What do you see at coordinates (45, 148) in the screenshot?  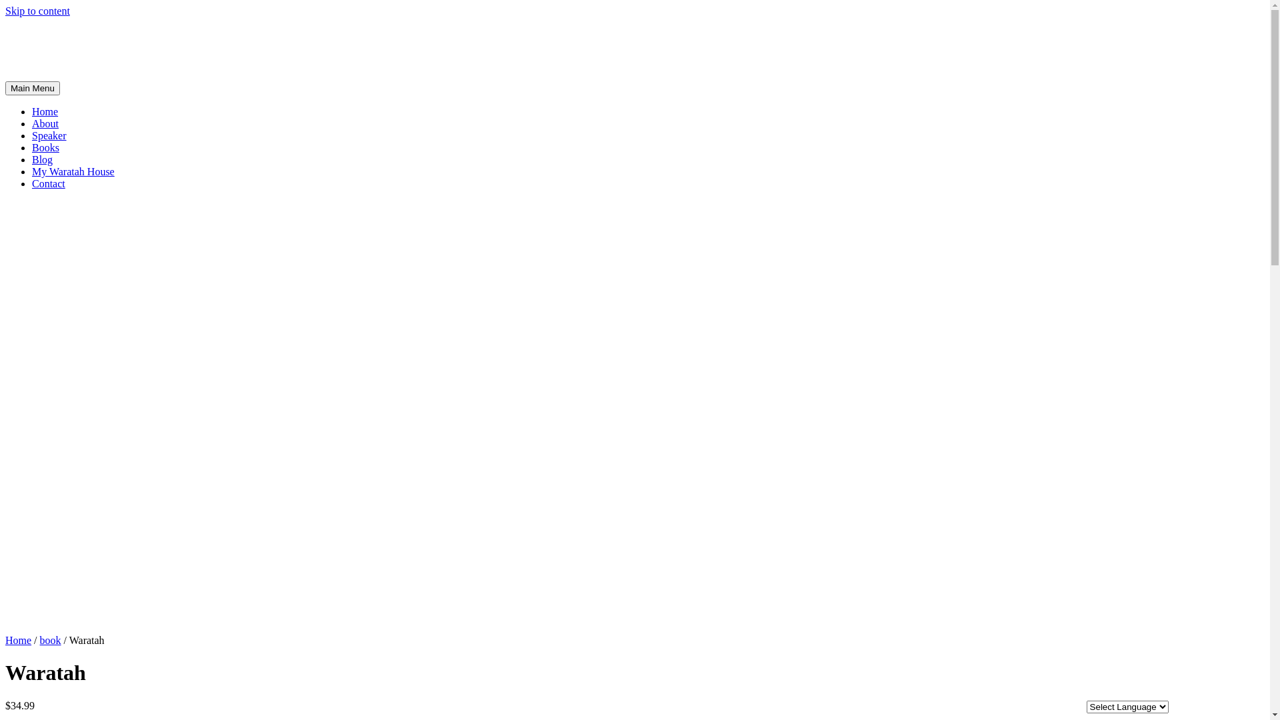 I see `Books` at bounding box center [45, 148].